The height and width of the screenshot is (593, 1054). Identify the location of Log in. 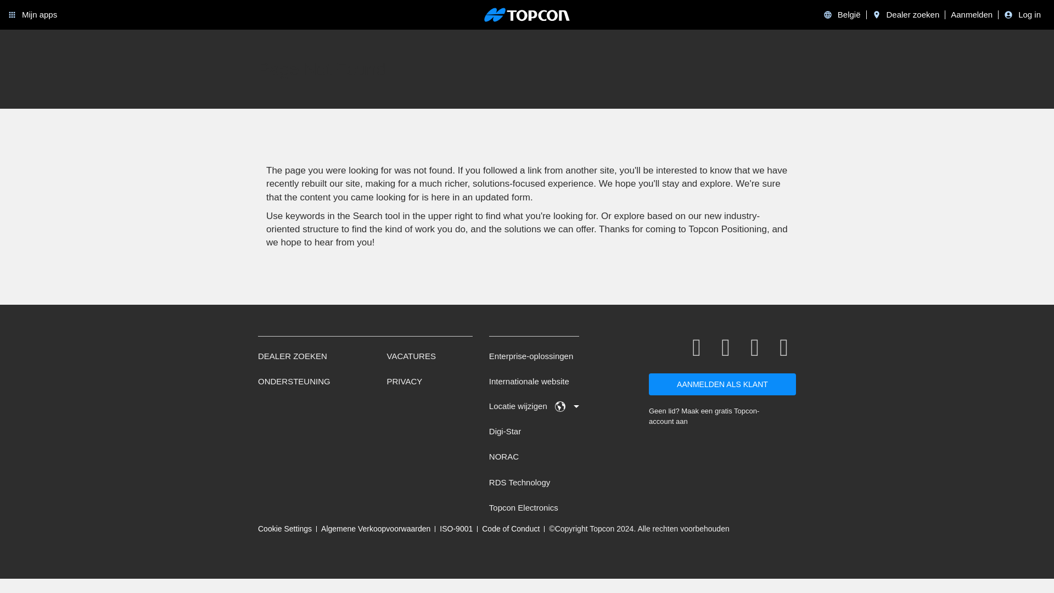
(1029, 14).